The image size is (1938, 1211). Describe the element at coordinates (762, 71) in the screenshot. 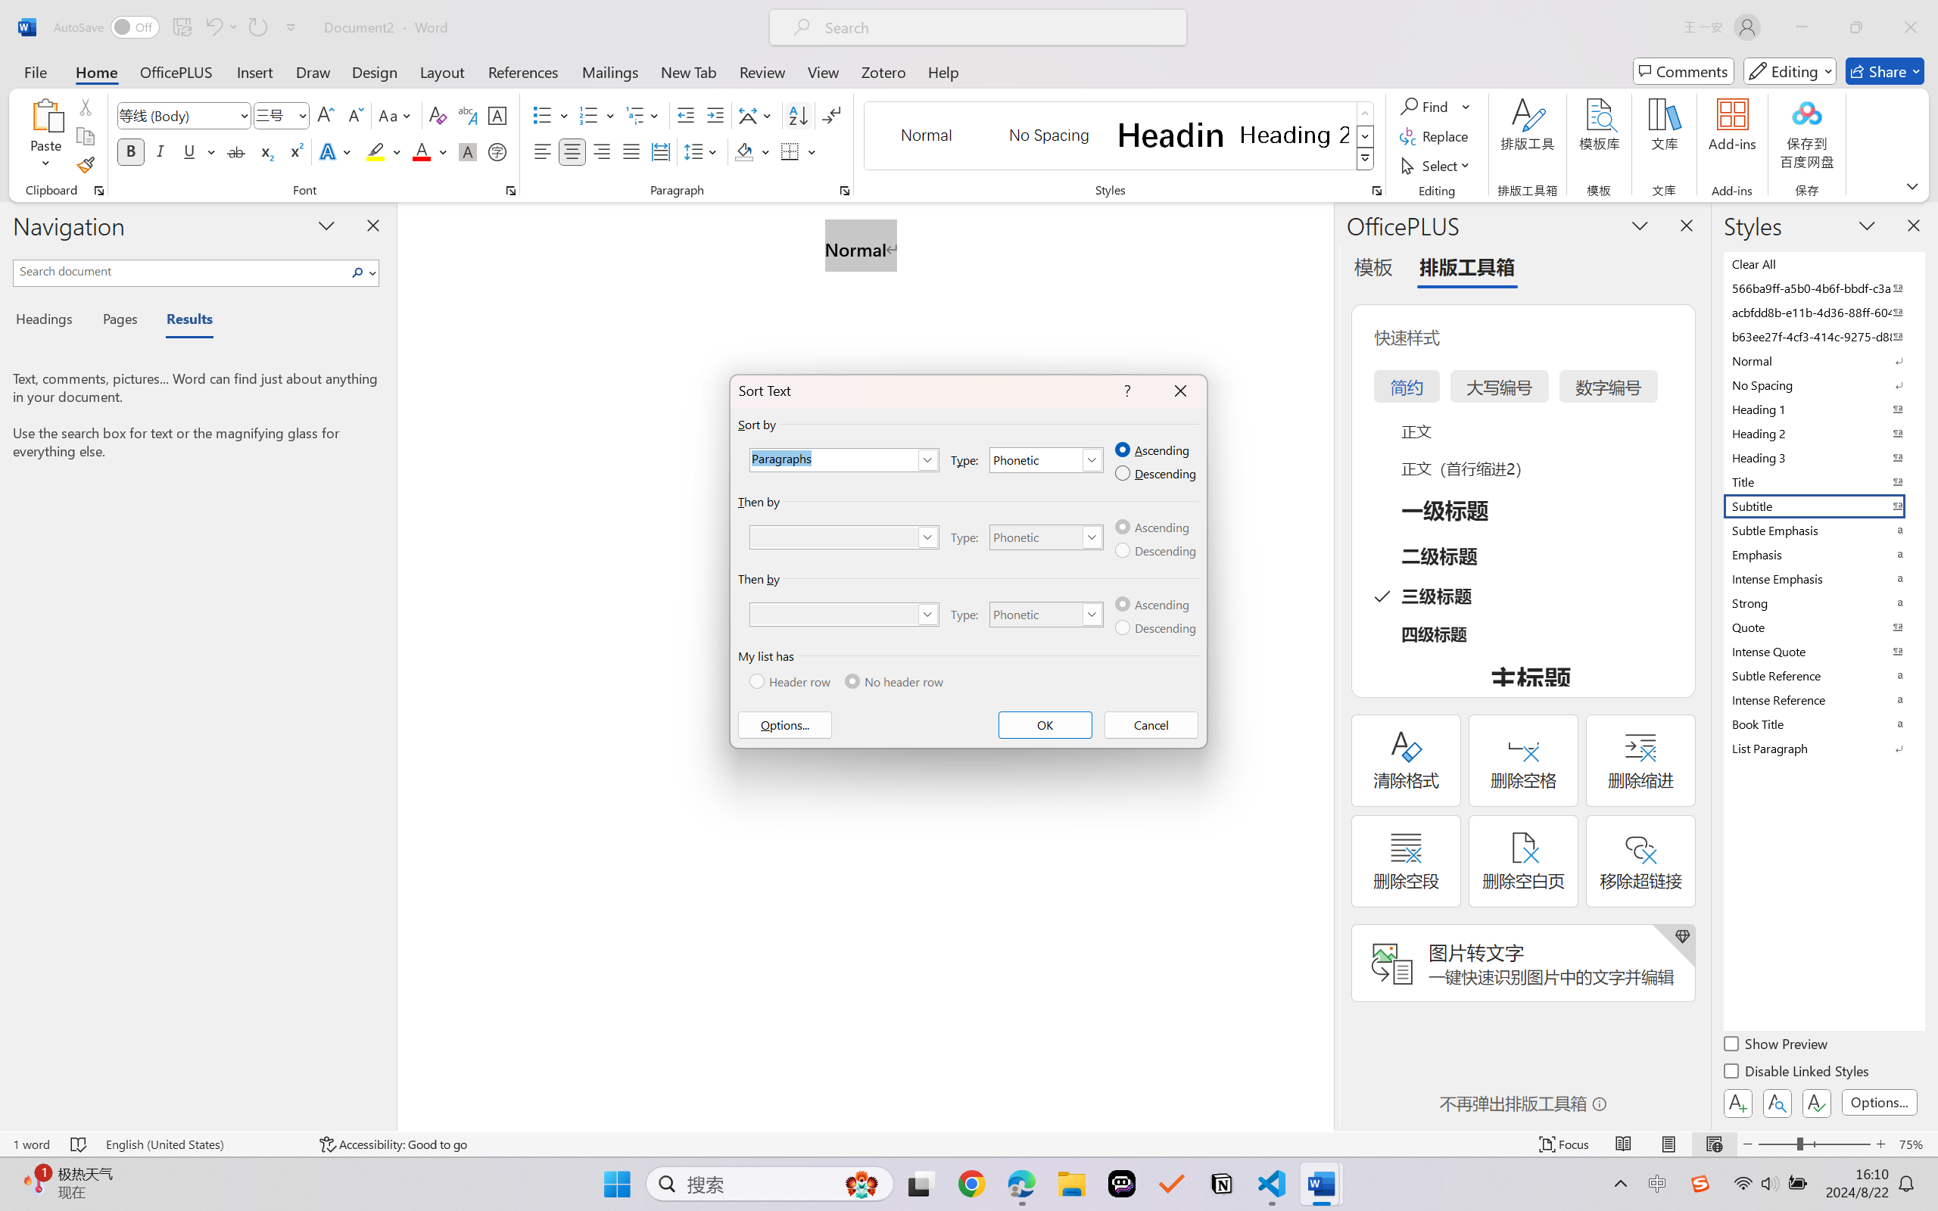

I see `Review` at that location.